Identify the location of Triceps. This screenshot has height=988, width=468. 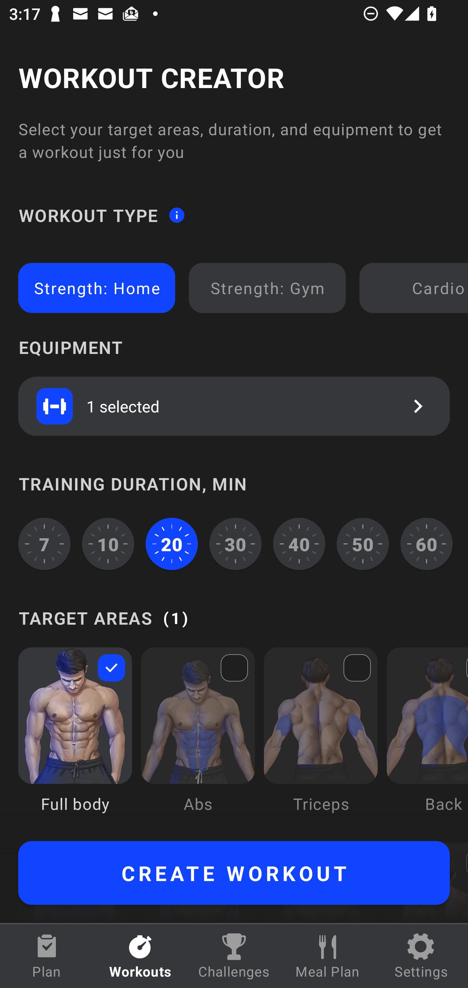
(321, 739).